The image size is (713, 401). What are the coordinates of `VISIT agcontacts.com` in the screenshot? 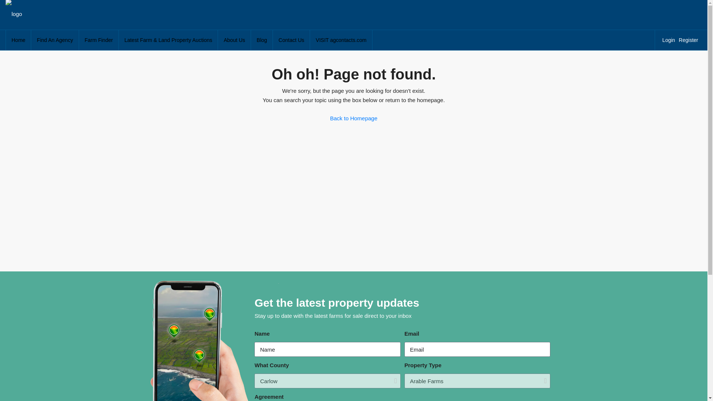 It's located at (341, 40).